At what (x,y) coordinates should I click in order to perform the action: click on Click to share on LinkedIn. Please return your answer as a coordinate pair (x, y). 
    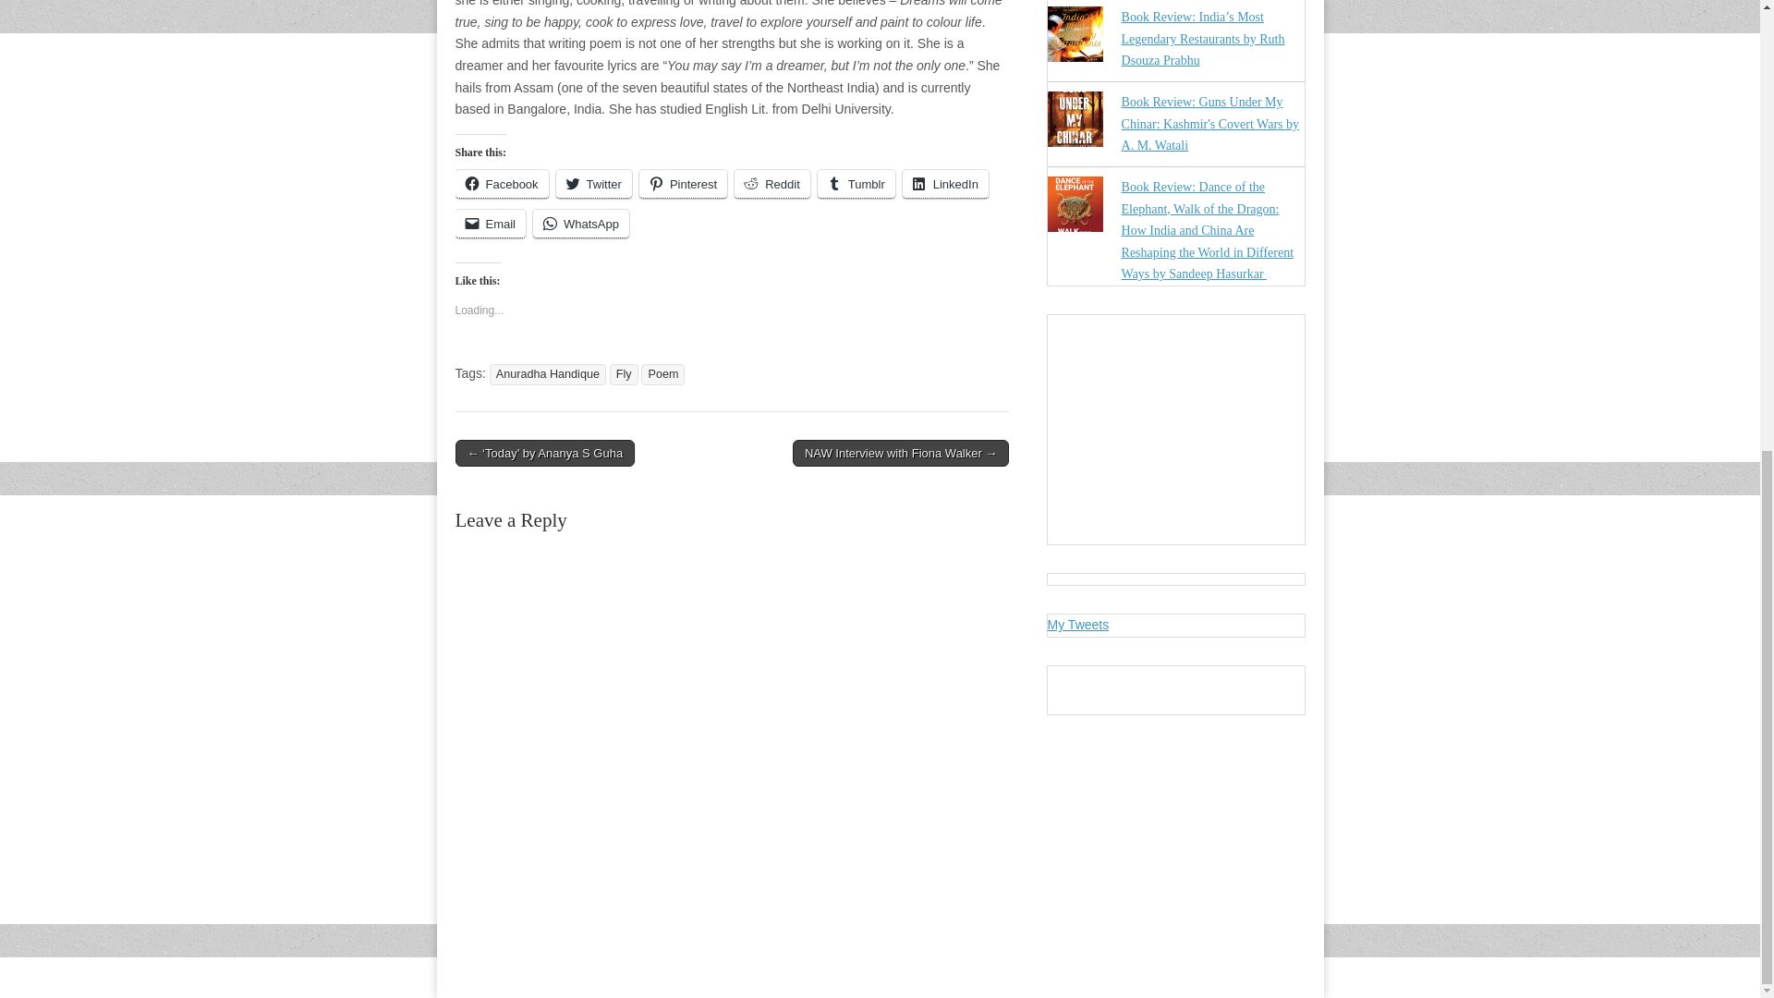
    Looking at the image, I should click on (945, 183).